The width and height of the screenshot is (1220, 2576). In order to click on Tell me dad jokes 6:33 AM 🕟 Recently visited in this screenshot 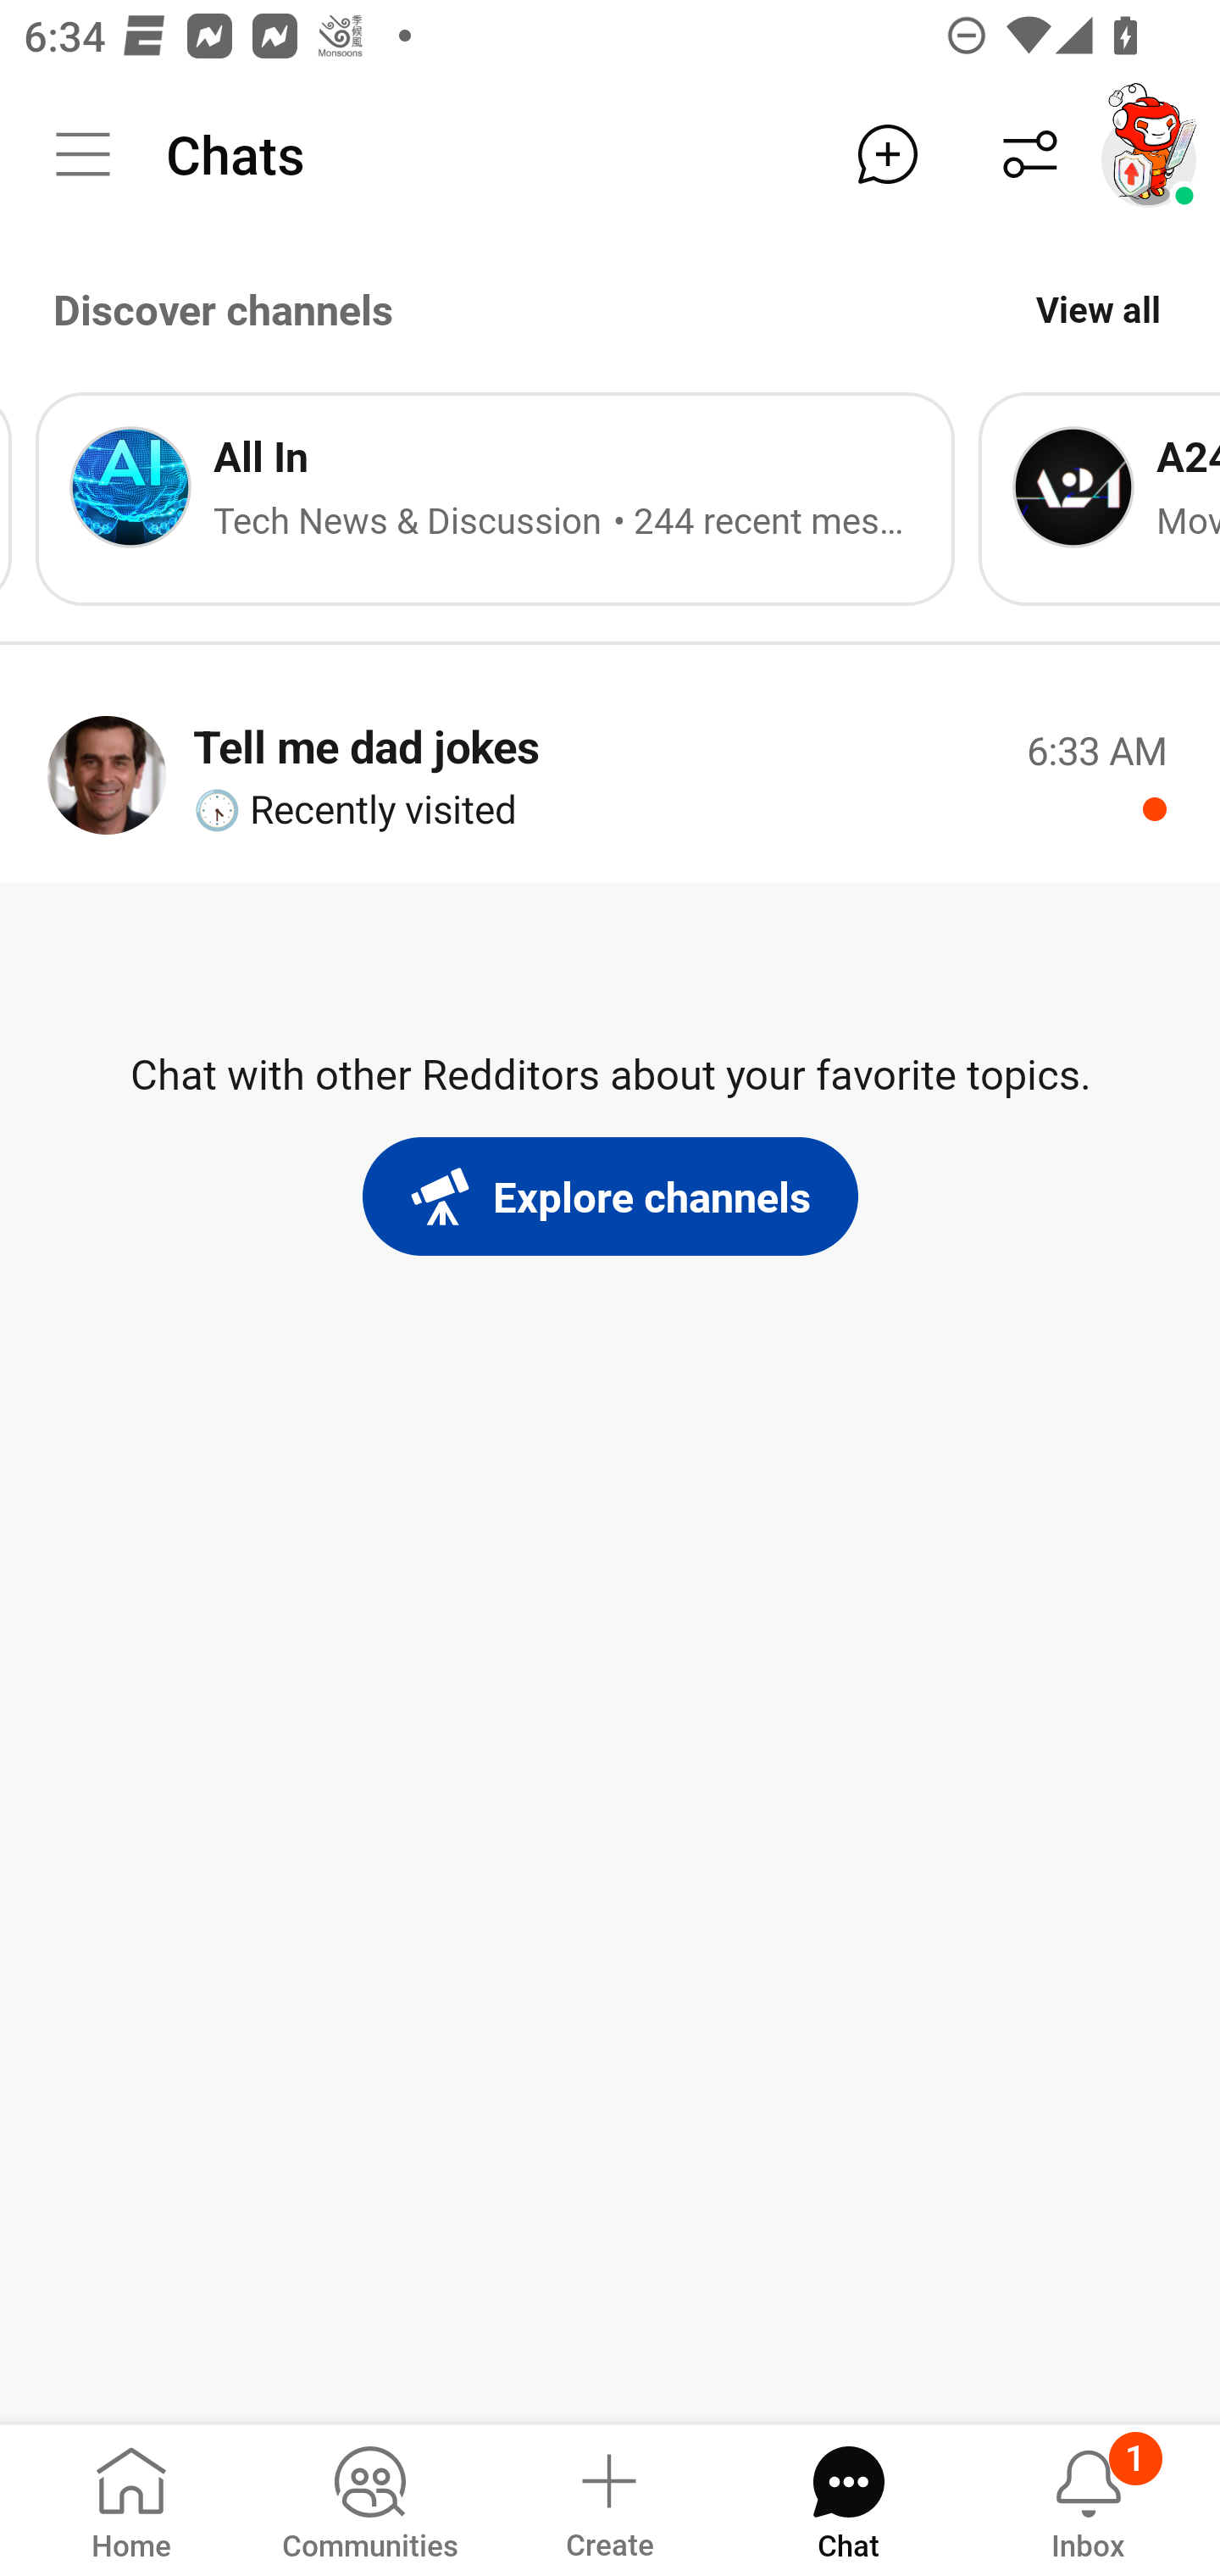, I will do `click(610, 774)`.